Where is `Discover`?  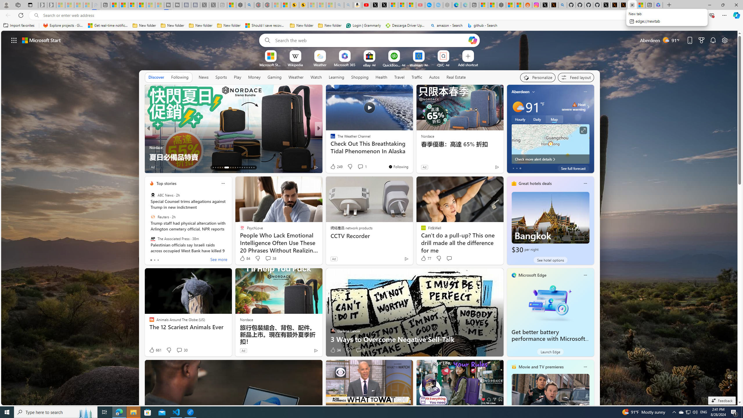 Discover is located at coordinates (156, 77).